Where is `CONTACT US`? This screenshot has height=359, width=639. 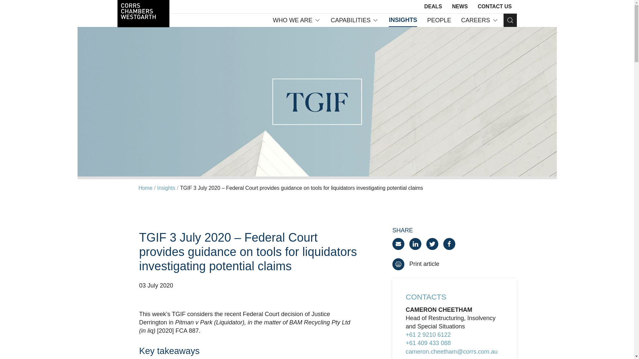
CONTACT US is located at coordinates (495, 7).